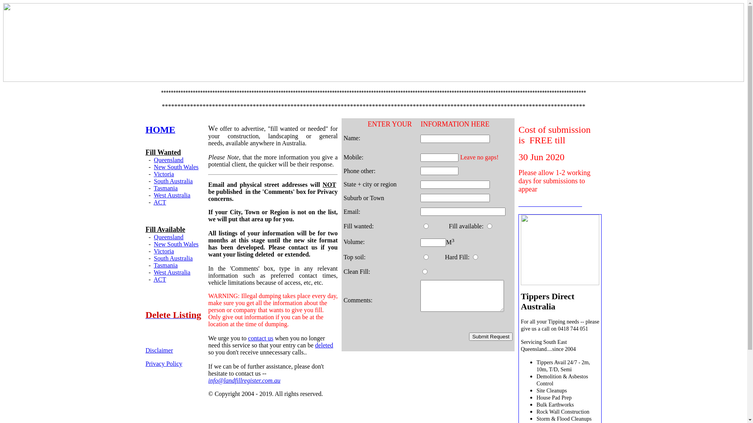 Image resolution: width=753 pixels, height=423 pixels. I want to click on Victoria, so click(164, 174).